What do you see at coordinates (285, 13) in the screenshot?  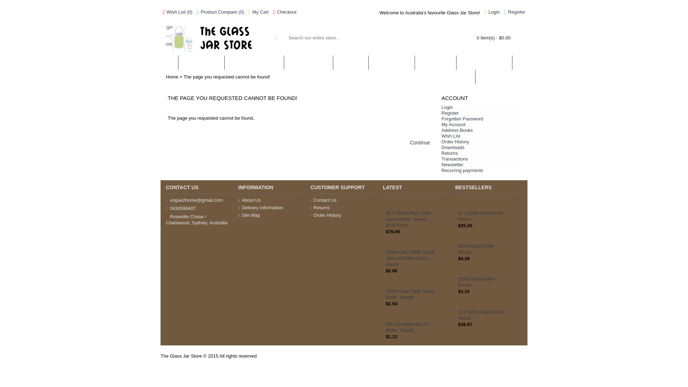 I see `Checkout` at bounding box center [285, 13].